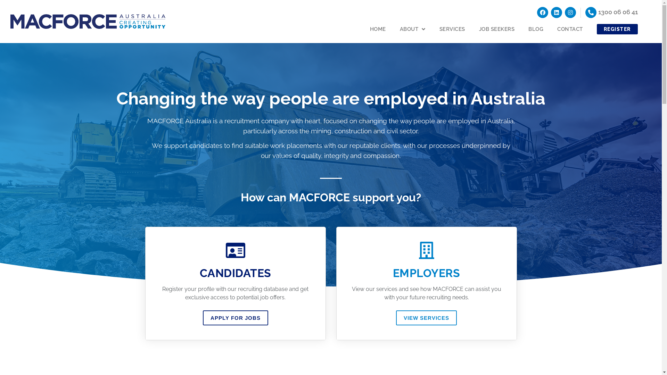  What do you see at coordinates (378, 29) in the screenshot?
I see `HOME` at bounding box center [378, 29].